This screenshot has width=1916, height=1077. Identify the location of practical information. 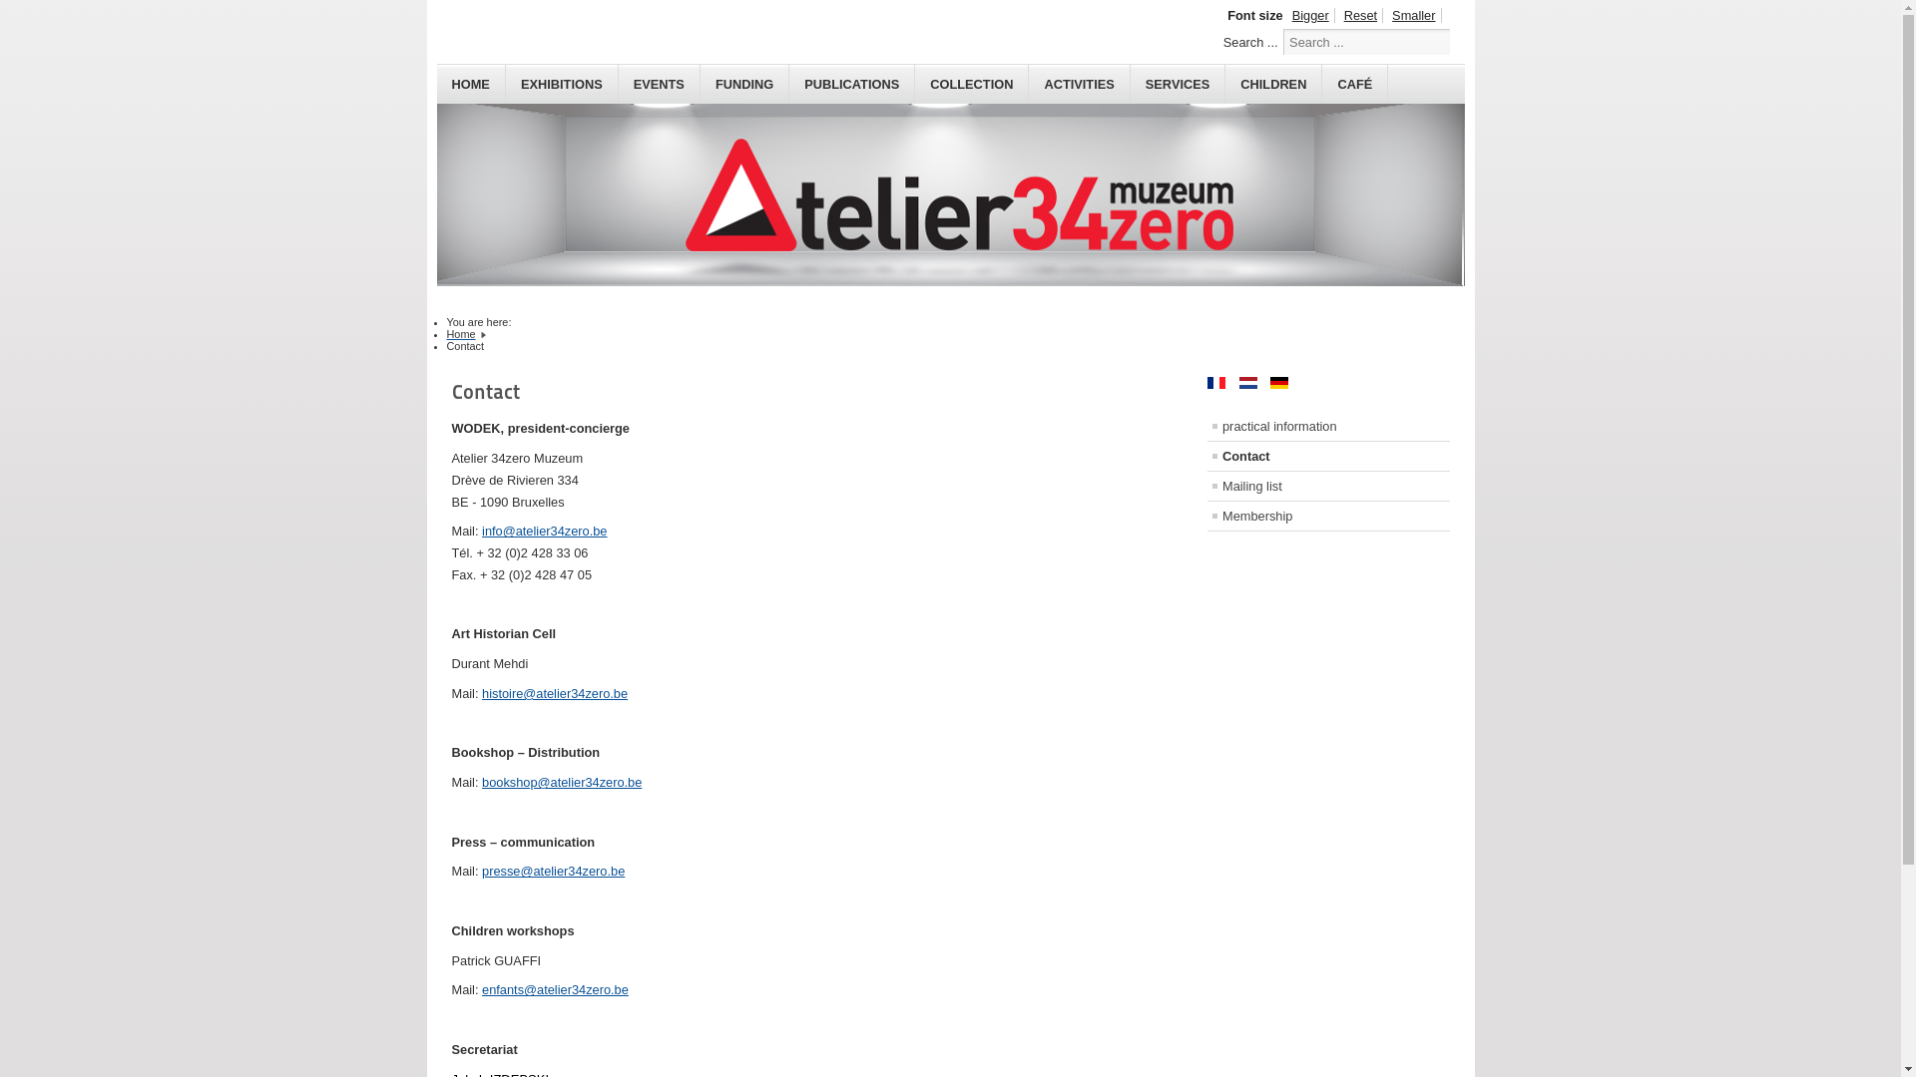
(1329, 427).